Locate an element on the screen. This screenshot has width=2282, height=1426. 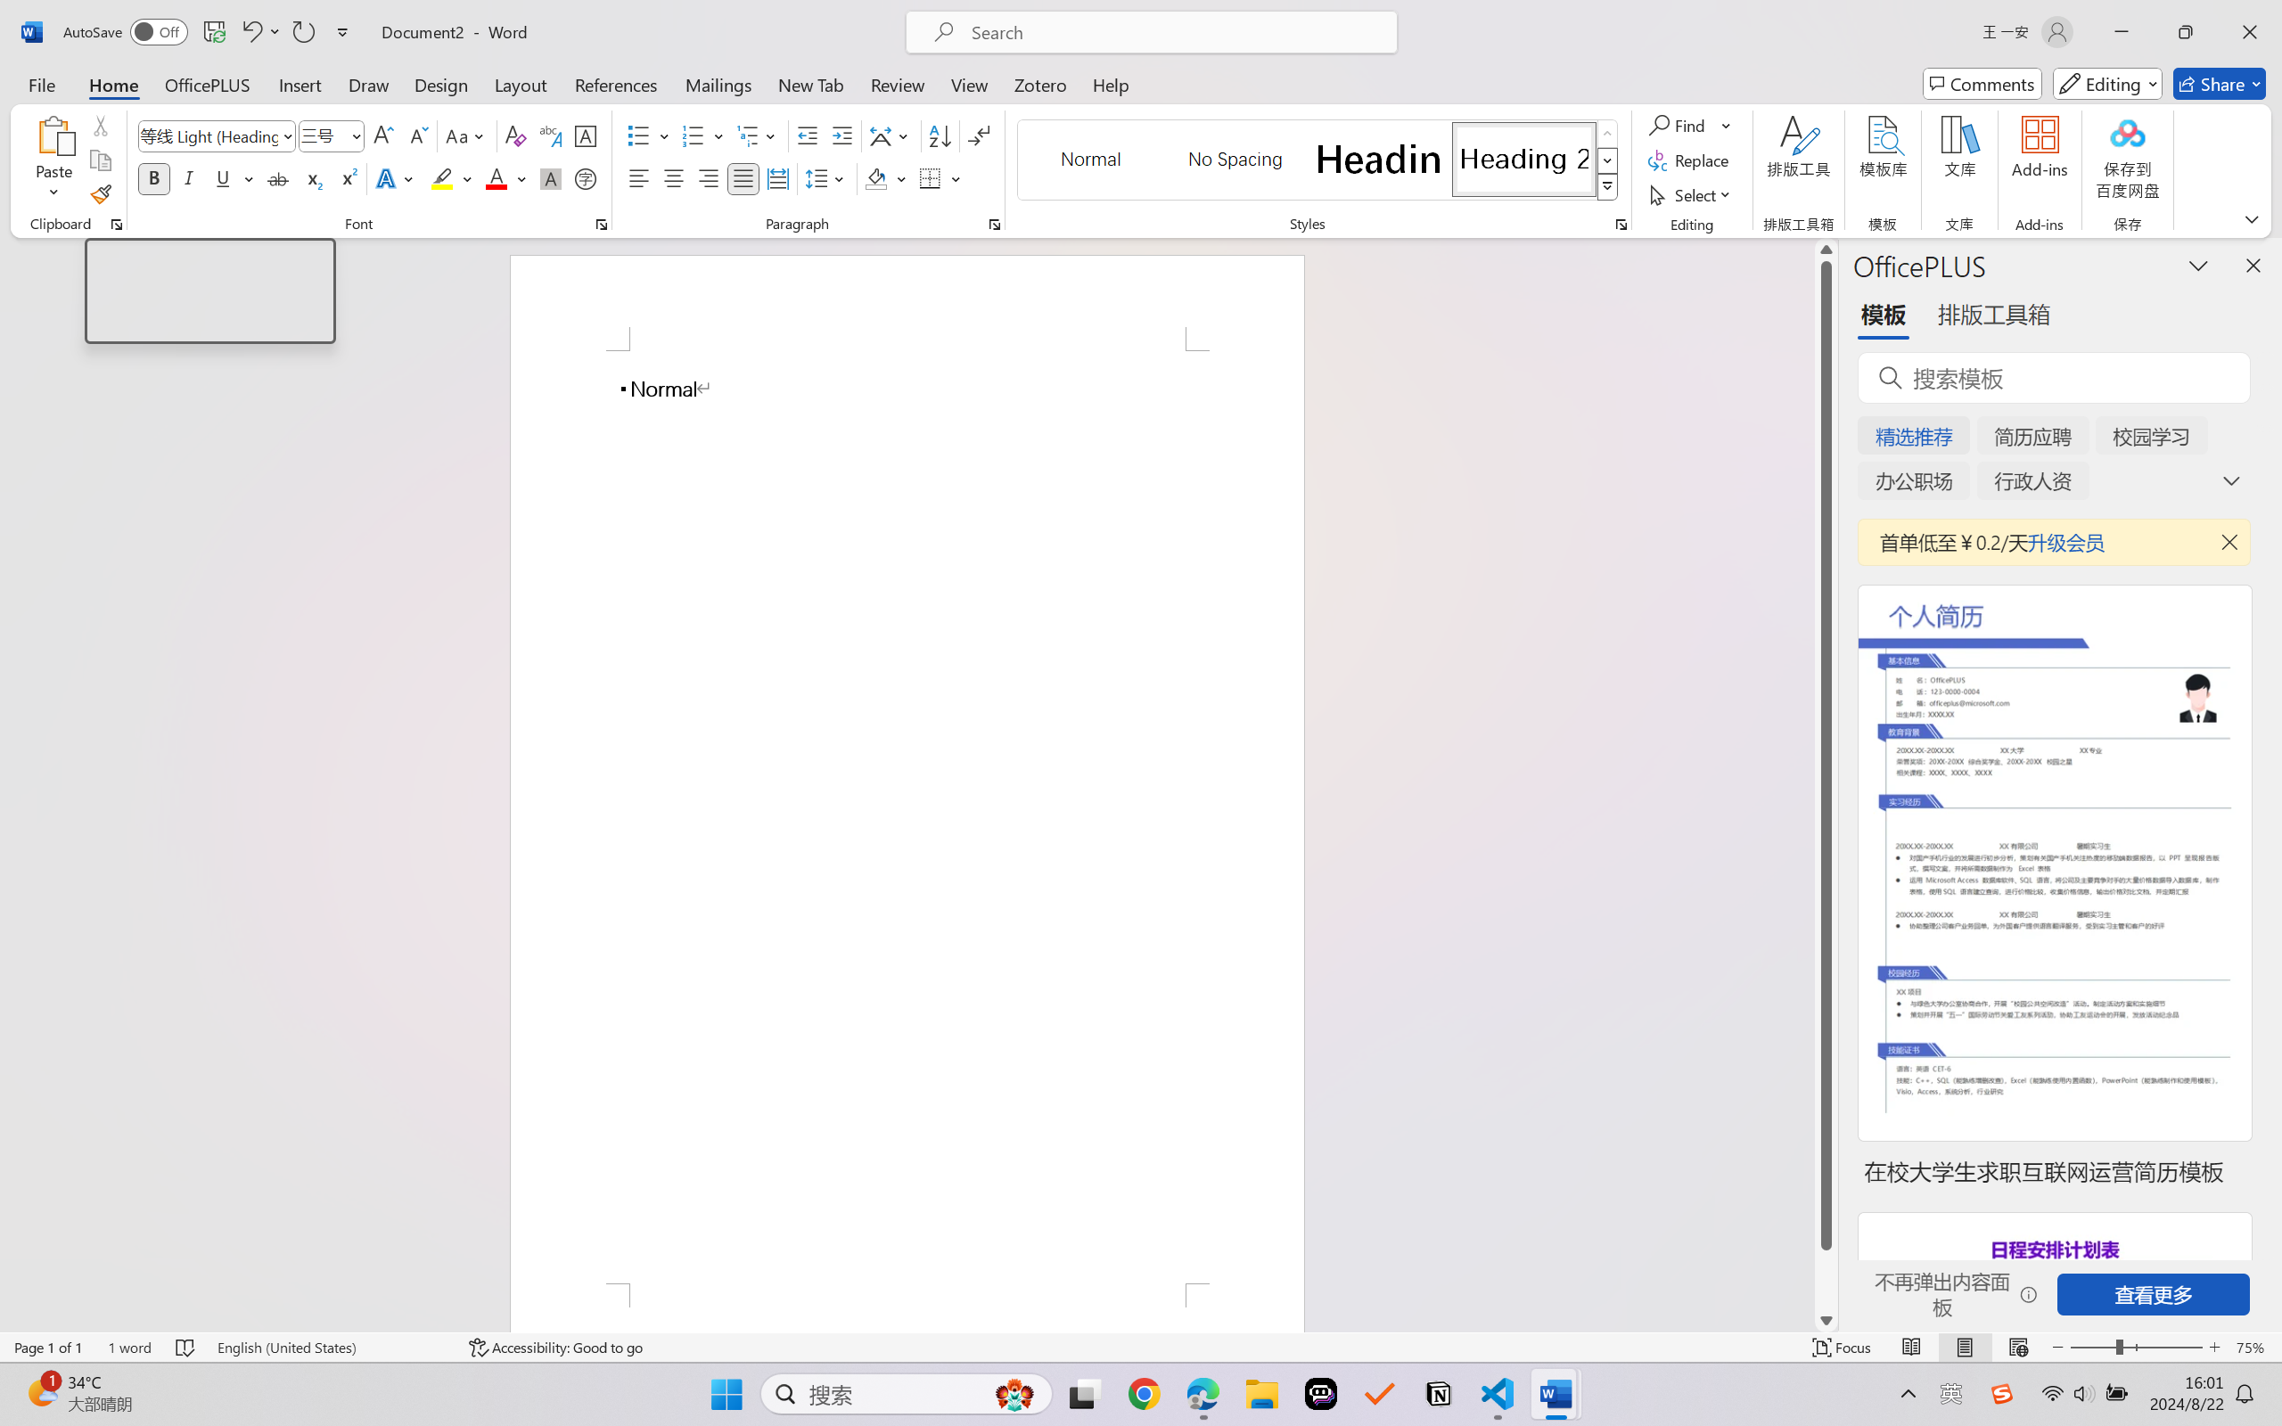
Help is located at coordinates (1110, 84).